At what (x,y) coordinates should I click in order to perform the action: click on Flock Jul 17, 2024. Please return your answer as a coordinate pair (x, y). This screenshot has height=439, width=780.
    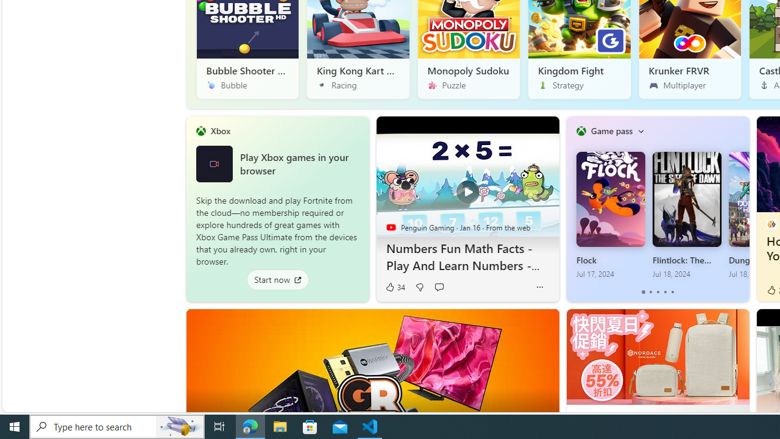
    Looking at the image, I should click on (610, 215).